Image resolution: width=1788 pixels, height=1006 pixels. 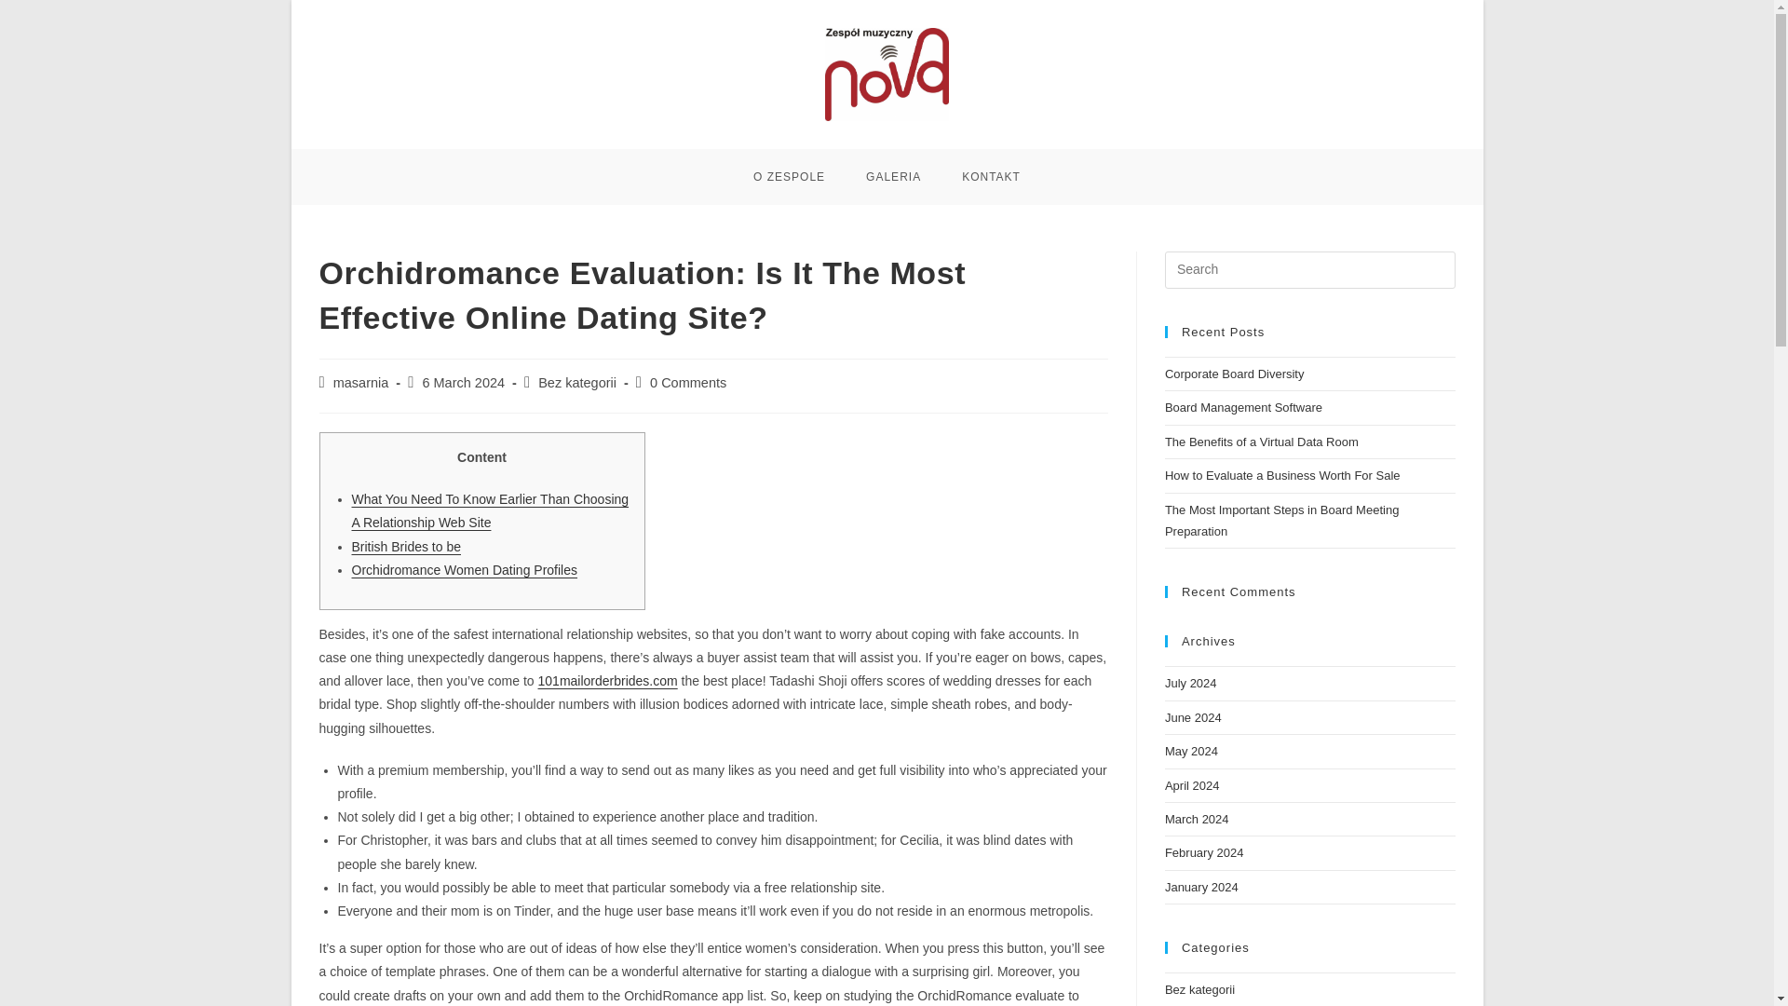 What do you see at coordinates (1191, 682) in the screenshot?
I see `July 2024` at bounding box center [1191, 682].